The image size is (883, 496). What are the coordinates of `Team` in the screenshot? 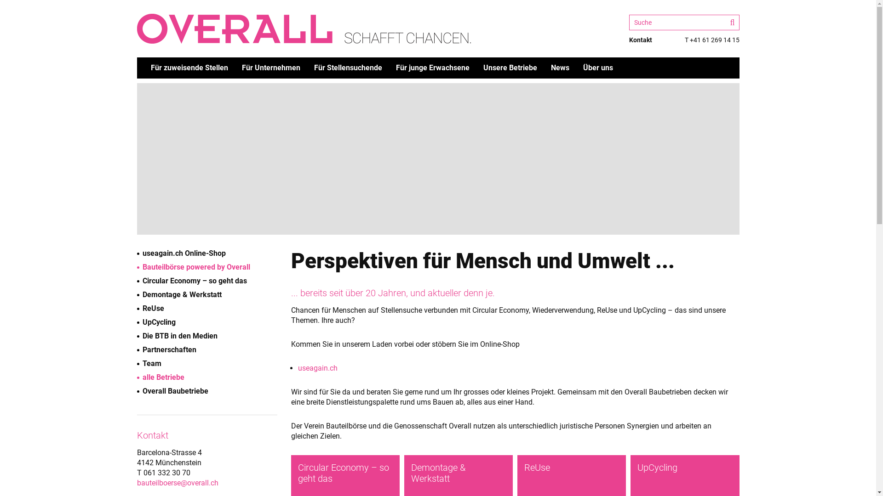 It's located at (149, 364).